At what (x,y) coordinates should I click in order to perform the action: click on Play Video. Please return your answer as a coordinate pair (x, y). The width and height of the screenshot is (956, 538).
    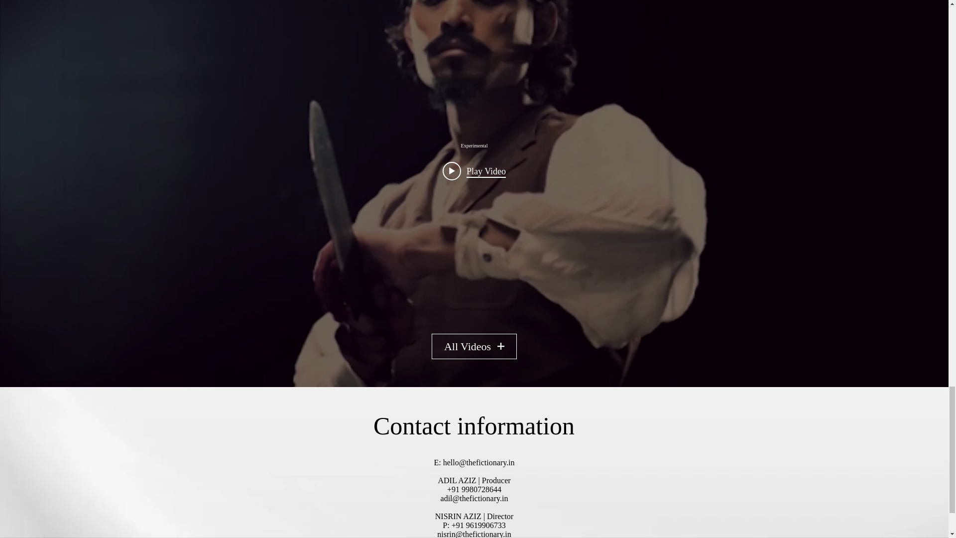
    Looking at the image, I should click on (474, 170).